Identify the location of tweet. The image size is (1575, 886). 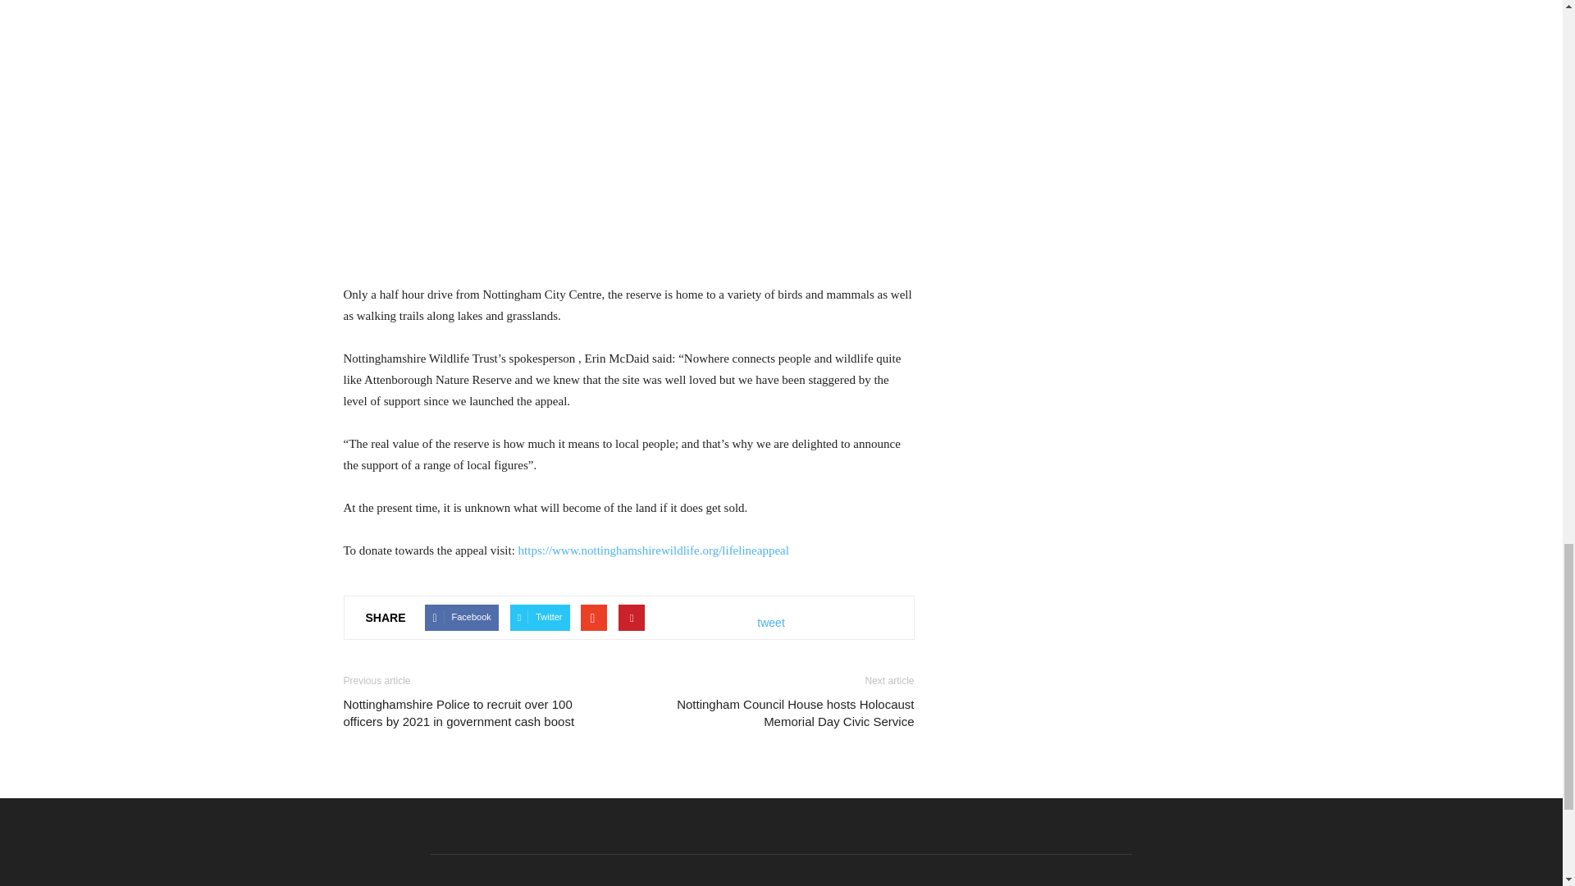
(771, 623).